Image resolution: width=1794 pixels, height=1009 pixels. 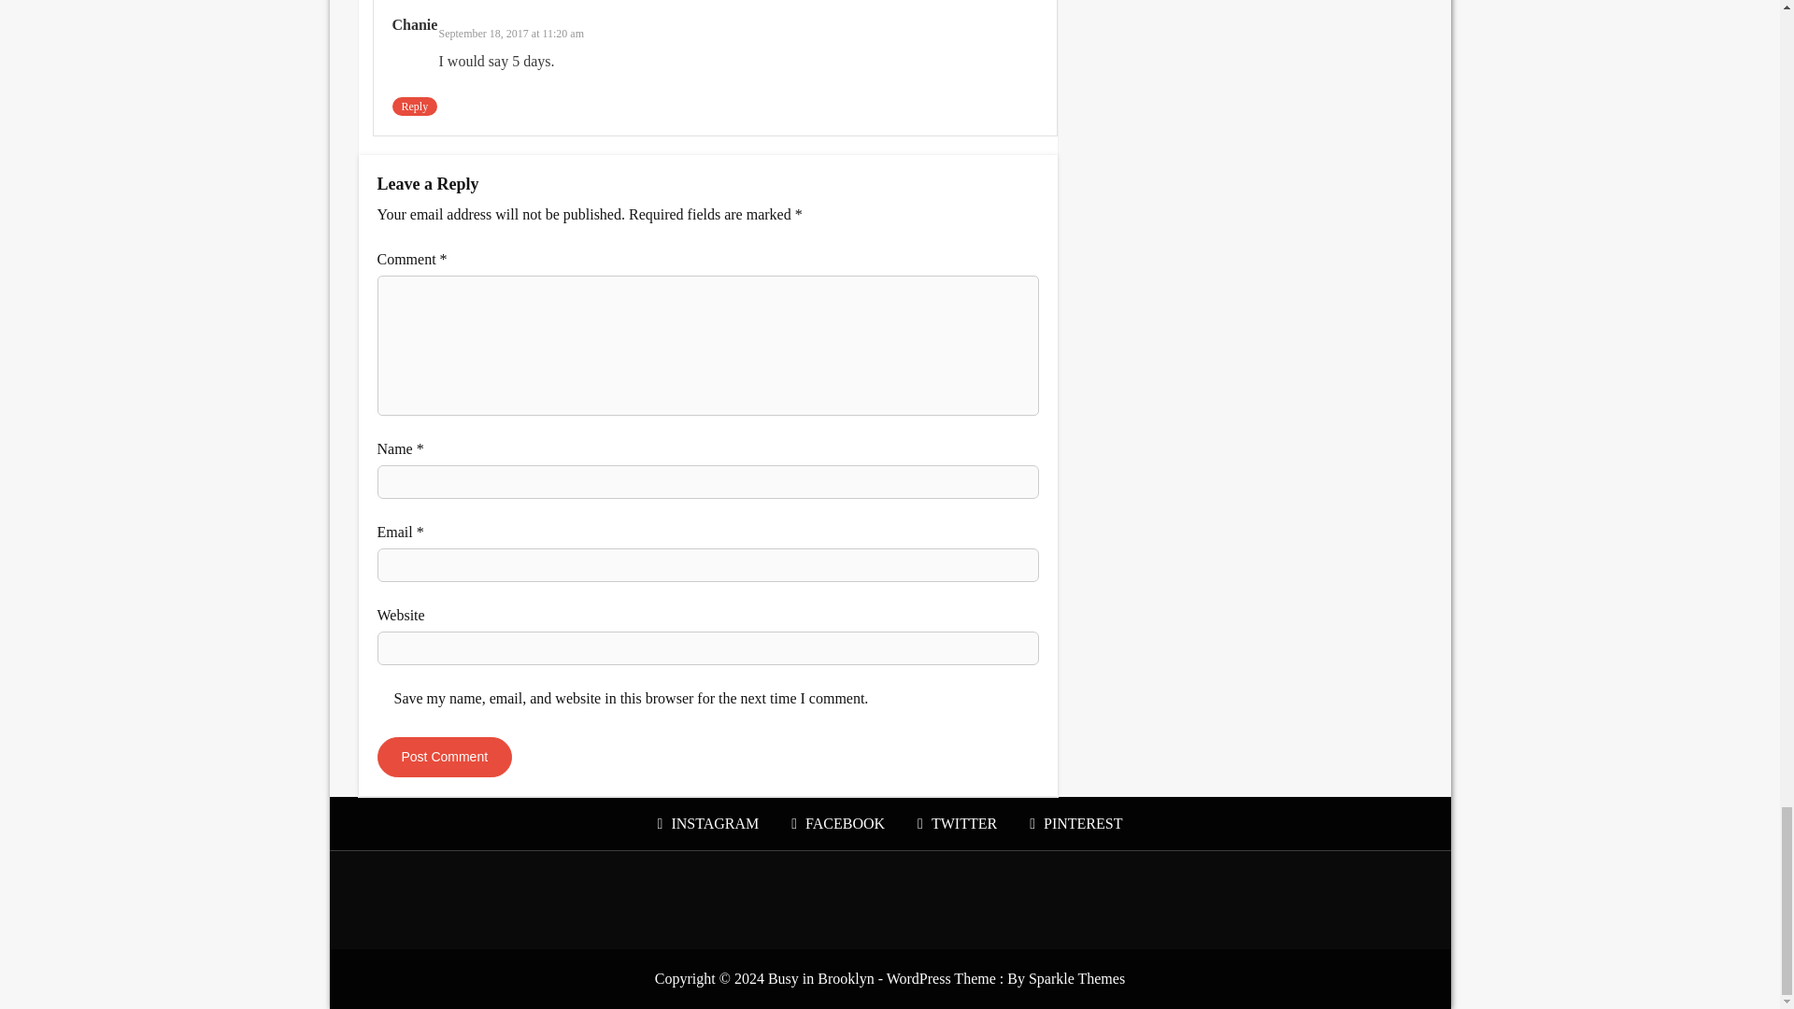 I want to click on Post Comment, so click(x=445, y=757).